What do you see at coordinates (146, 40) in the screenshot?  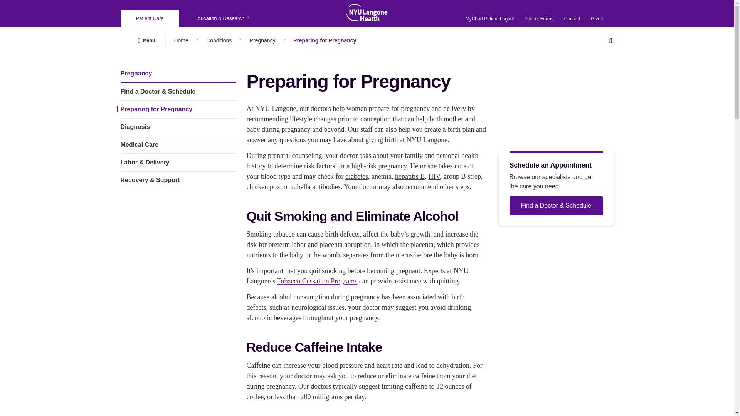 I see `Menu` at bounding box center [146, 40].